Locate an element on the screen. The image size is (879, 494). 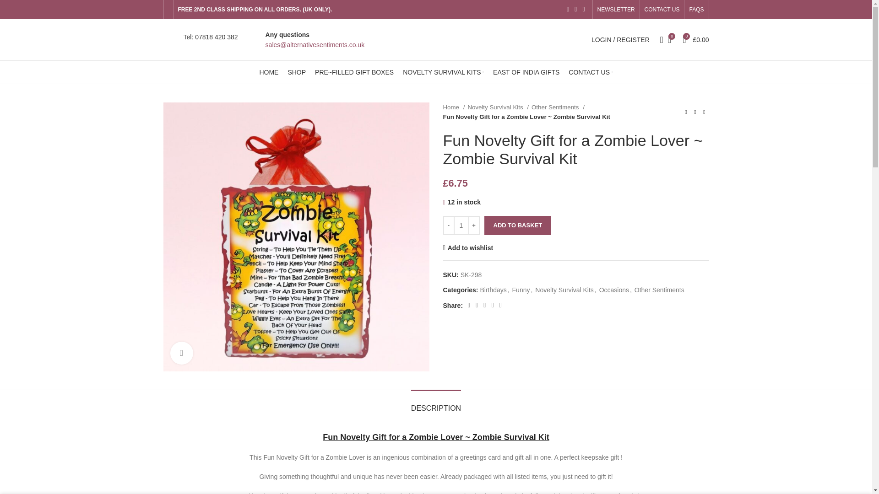
Shopping cart is located at coordinates (695, 39).